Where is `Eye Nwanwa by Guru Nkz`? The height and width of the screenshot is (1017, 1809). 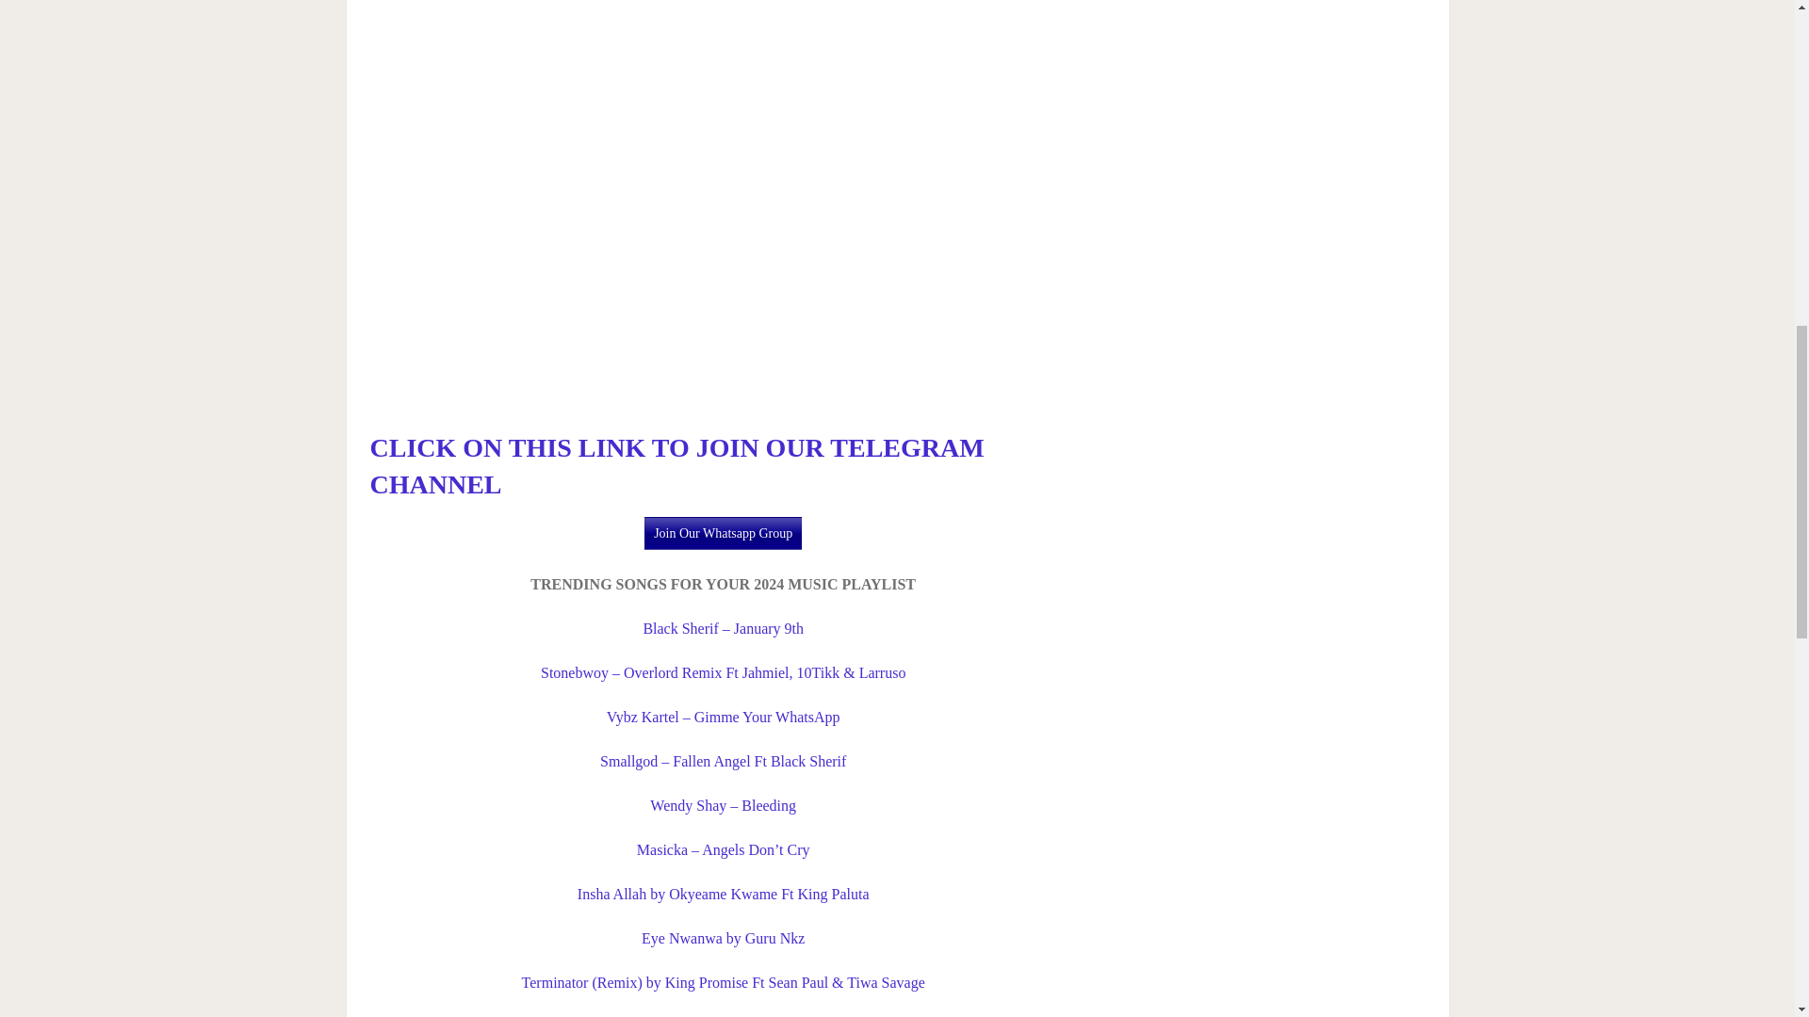 Eye Nwanwa by Guru Nkz is located at coordinates (724, 938).